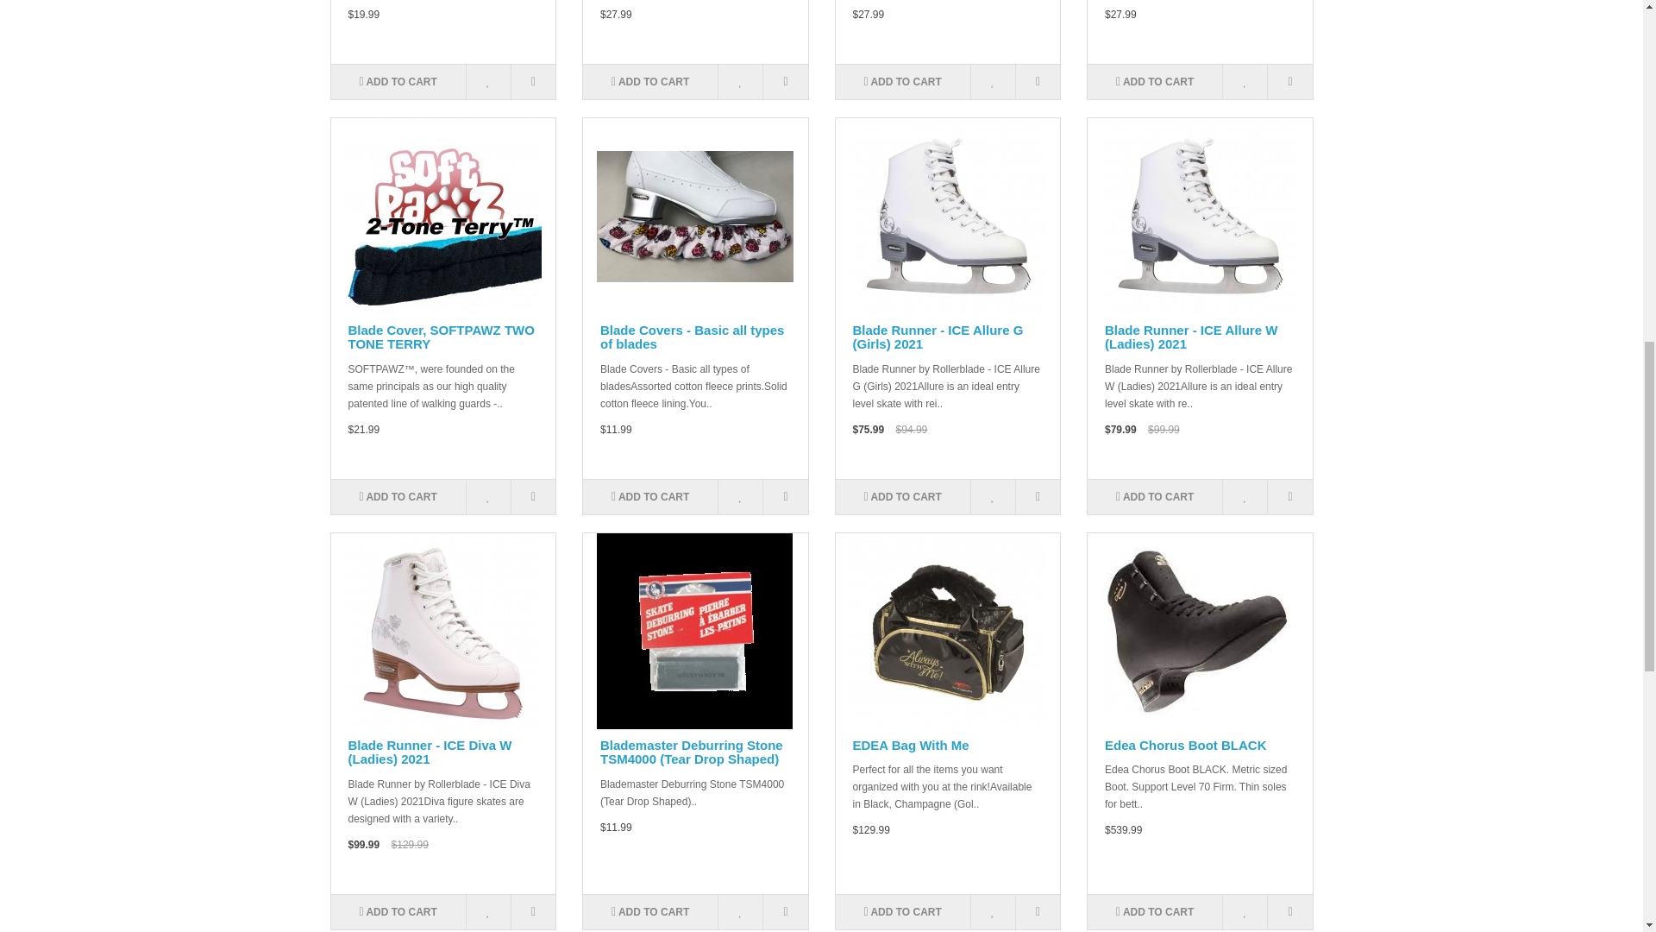 This screenshot has height=932, width=1656. I want to click on Blade Cover, SOFTPAWZ TWO TONE TERRY, so click(442, 217).